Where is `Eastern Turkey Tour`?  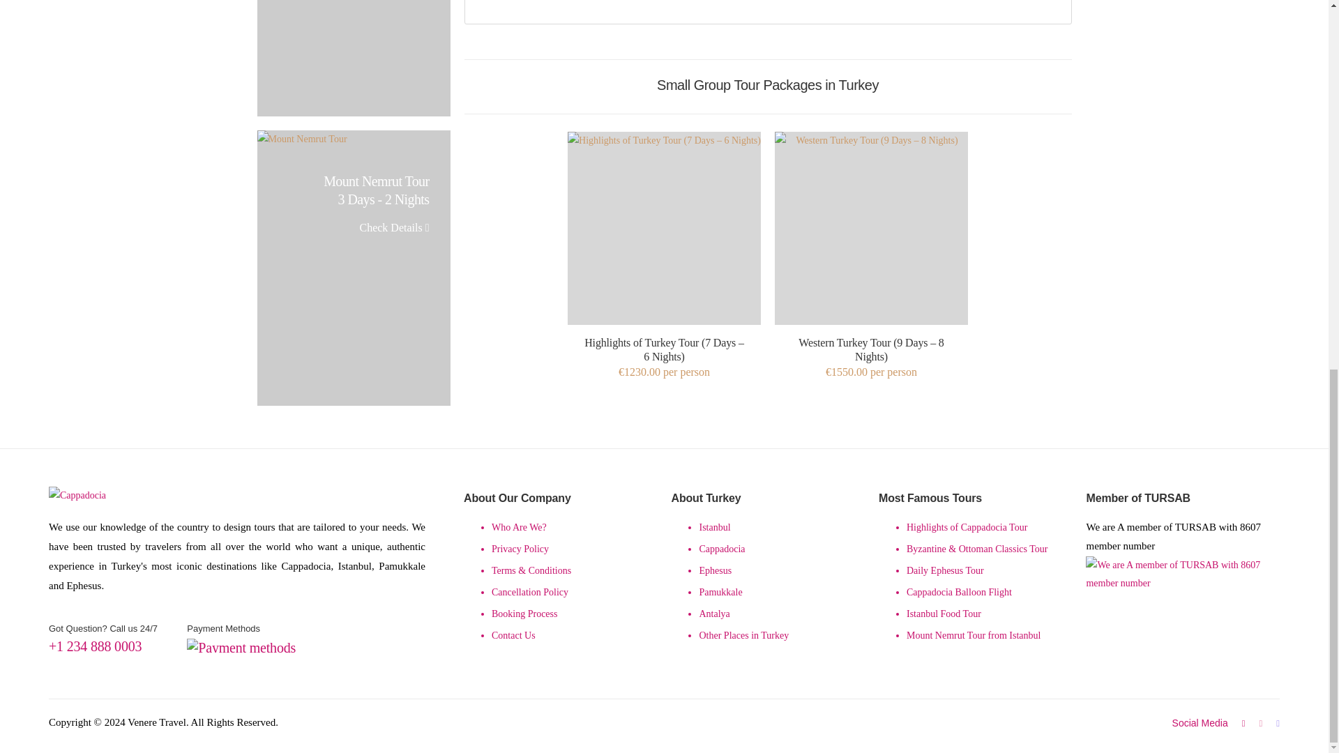 Eastern Turkey Tour is located at coordinates (353, 59).